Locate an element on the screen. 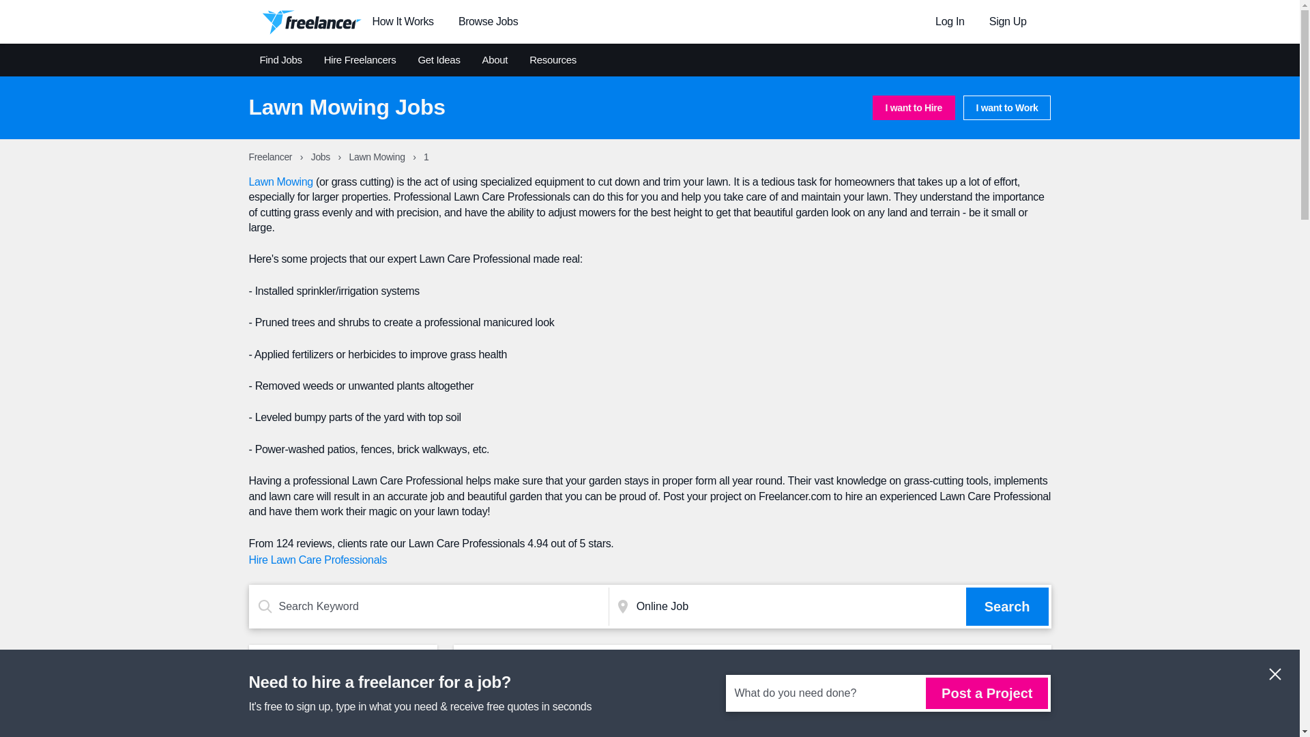  Resources is located at coordinates (553, 60).